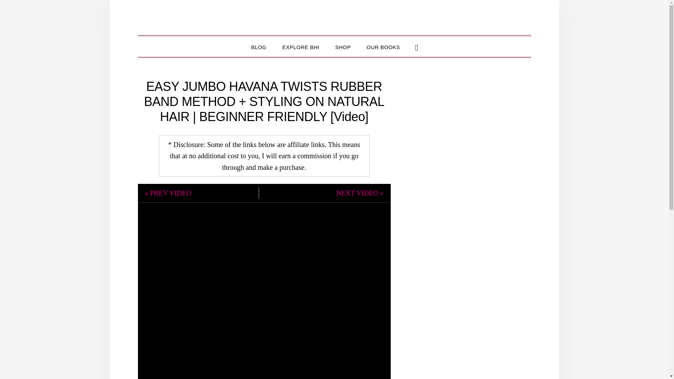 This screenshot has height=379, width=674. What do you see at coordinates (259, 46) in the screenshot?
I see `BLOG` at bounding box center [259, 46].